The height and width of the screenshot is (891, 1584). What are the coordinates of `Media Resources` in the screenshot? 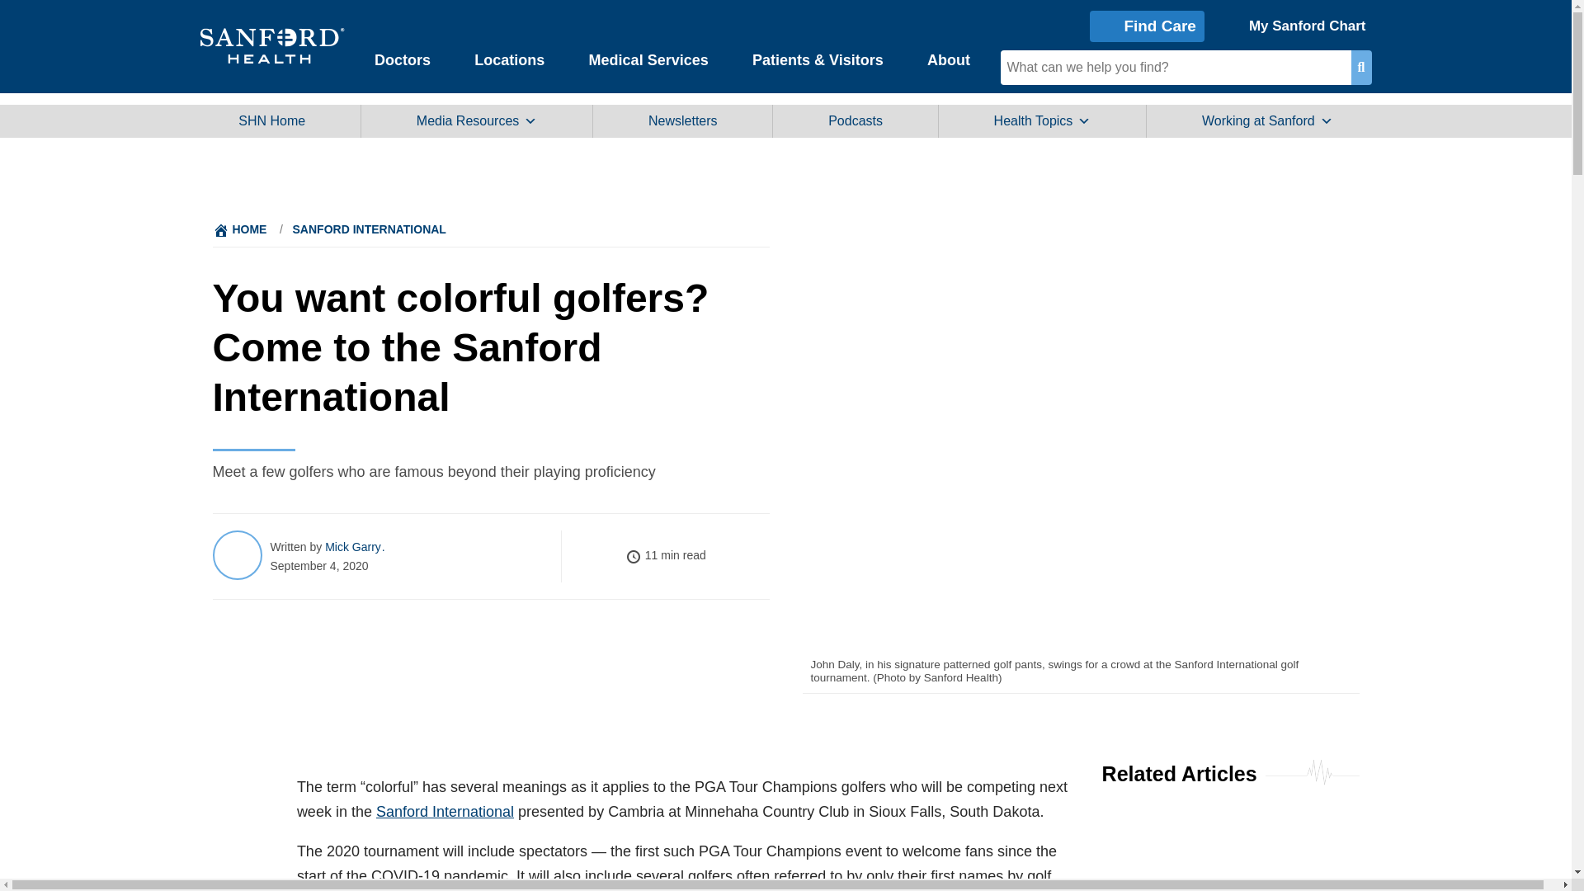 It's located at (477, 121).